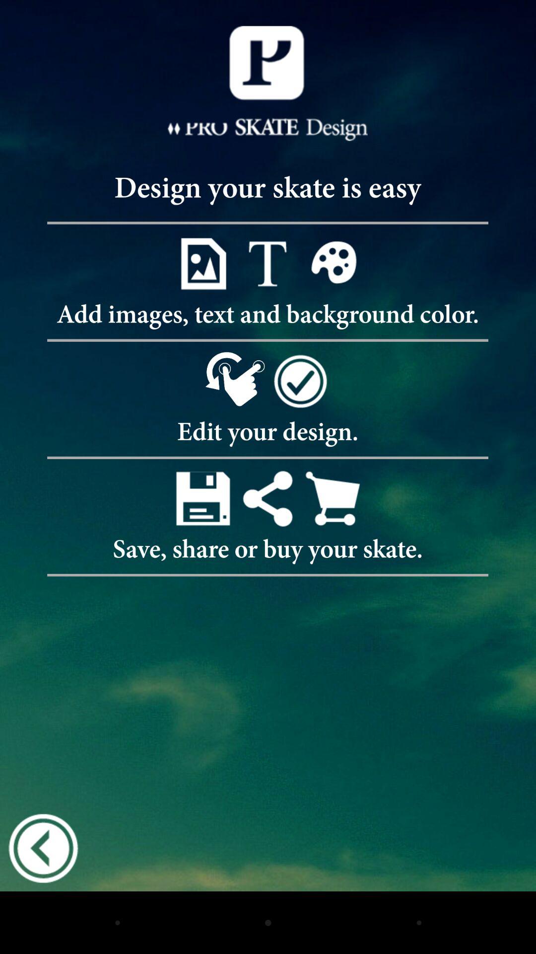 The image size is (536, 954). I want to click on change background color, so click(333, 263).